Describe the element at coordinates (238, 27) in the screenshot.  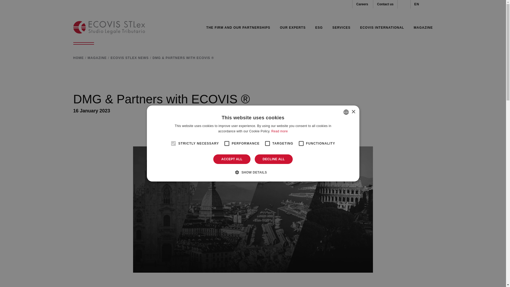
I see `THE FIRM AND OUR PARTNERSHIPS` at that location.